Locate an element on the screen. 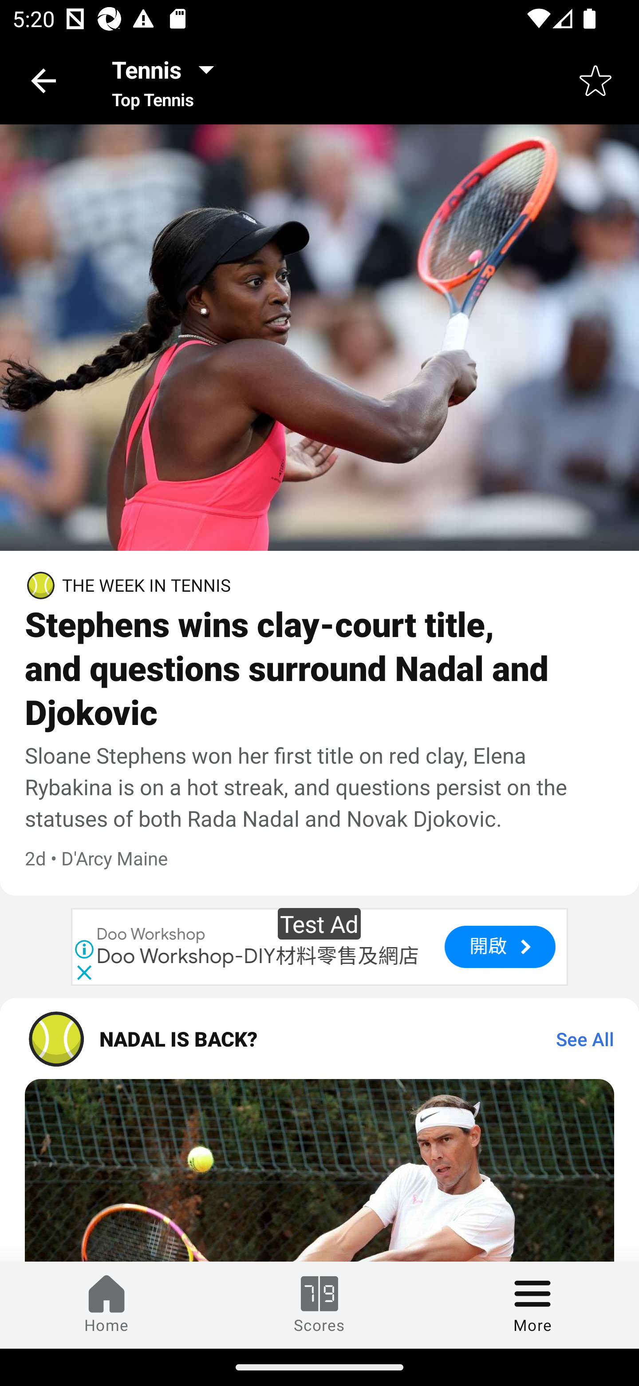 The height and width of the screenshot is (1386, 639). Home is located at coordinates (106, 1305).